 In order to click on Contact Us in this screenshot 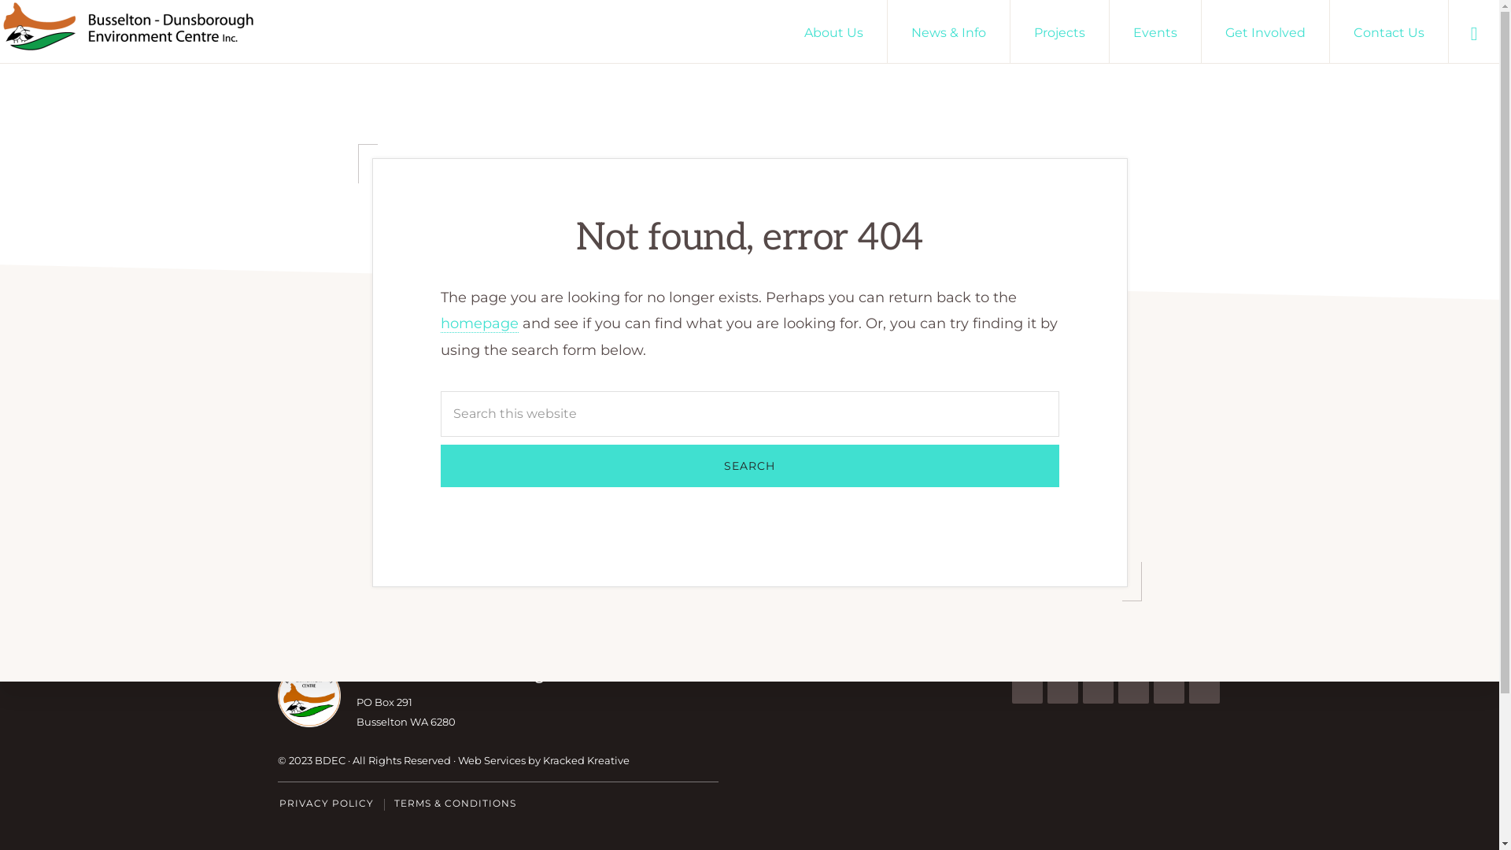, I will do `click(1389, 31)`.